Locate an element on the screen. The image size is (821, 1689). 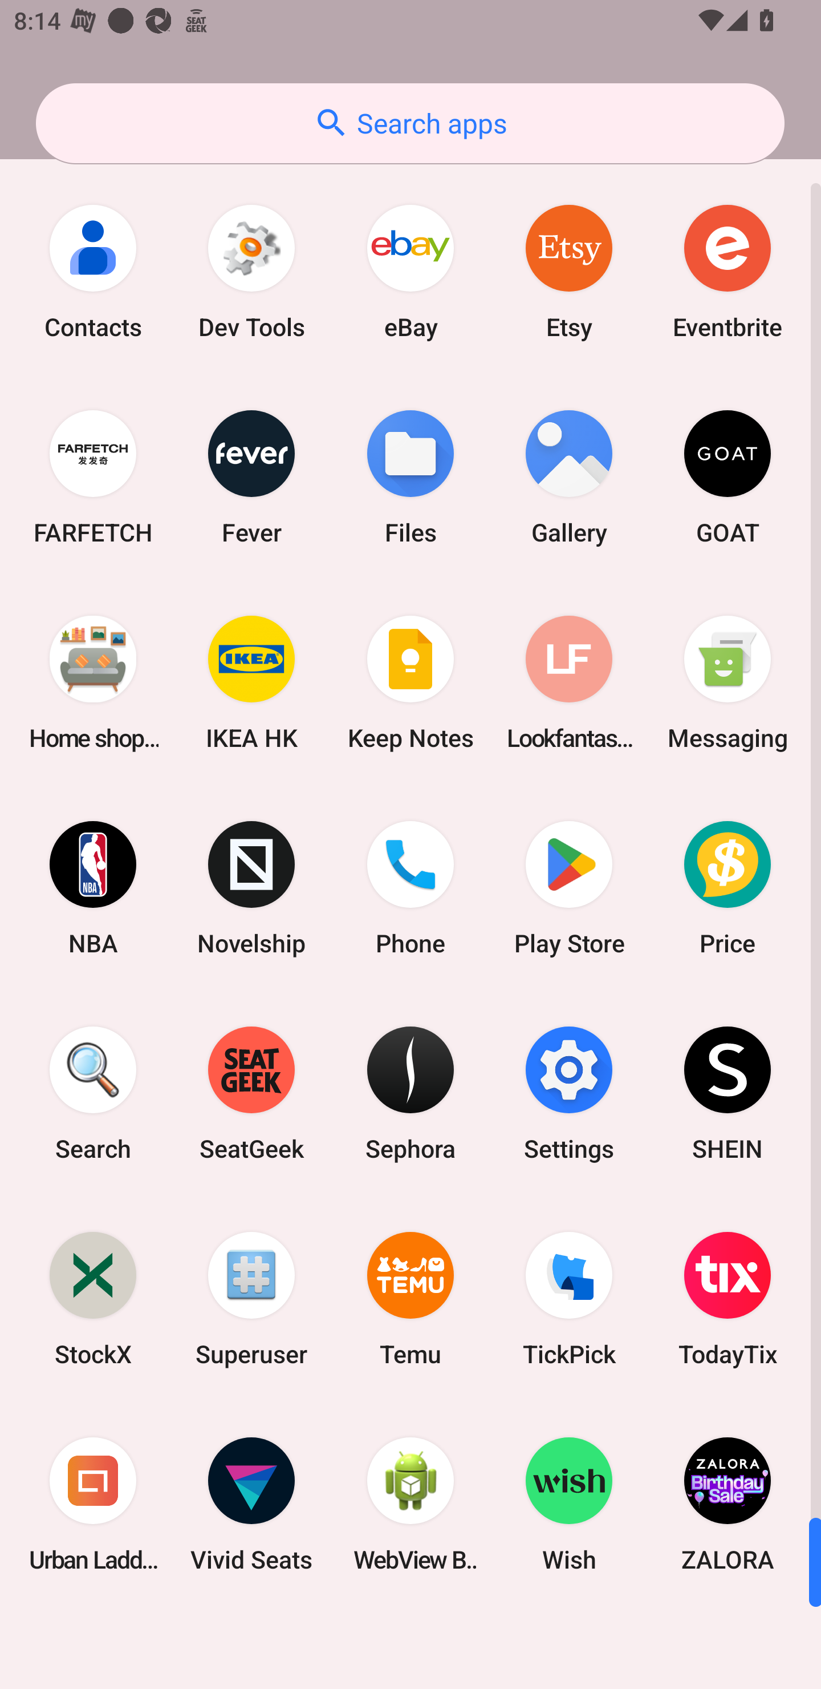
Play Store is located at coordinates (569, 887).